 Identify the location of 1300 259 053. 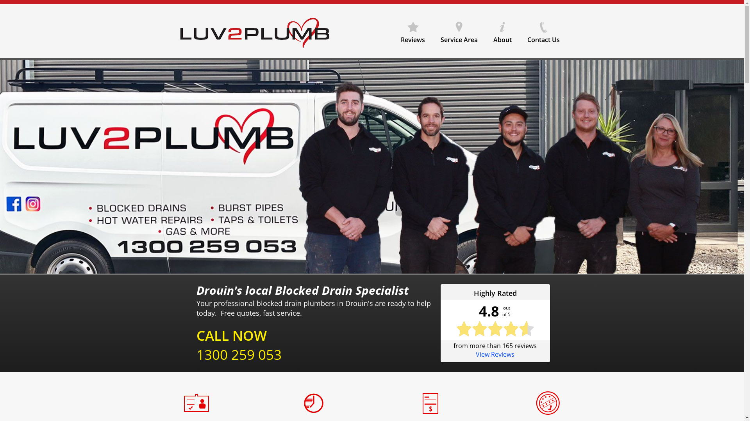
(239, 355).